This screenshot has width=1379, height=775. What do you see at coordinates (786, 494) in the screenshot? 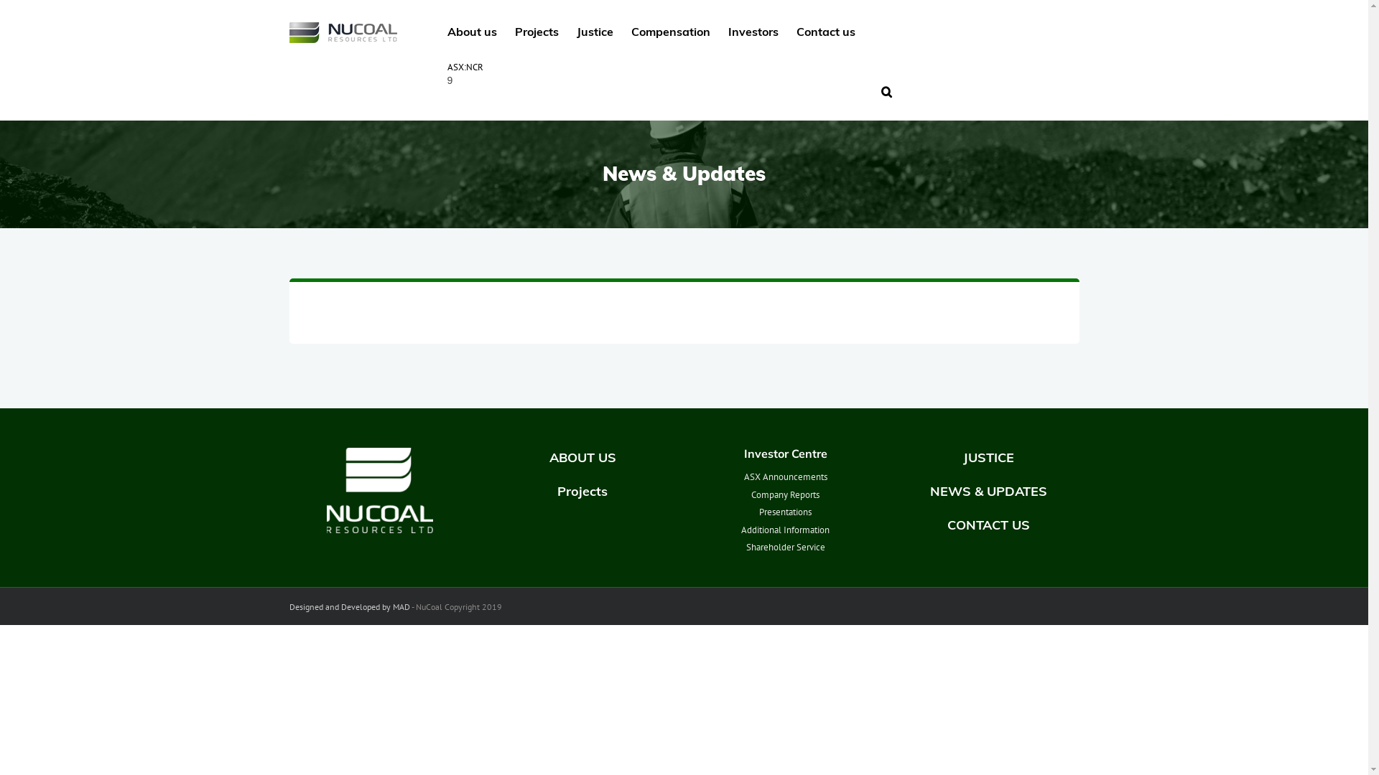
I see `Company Reports` at bounding box center [786, 494].